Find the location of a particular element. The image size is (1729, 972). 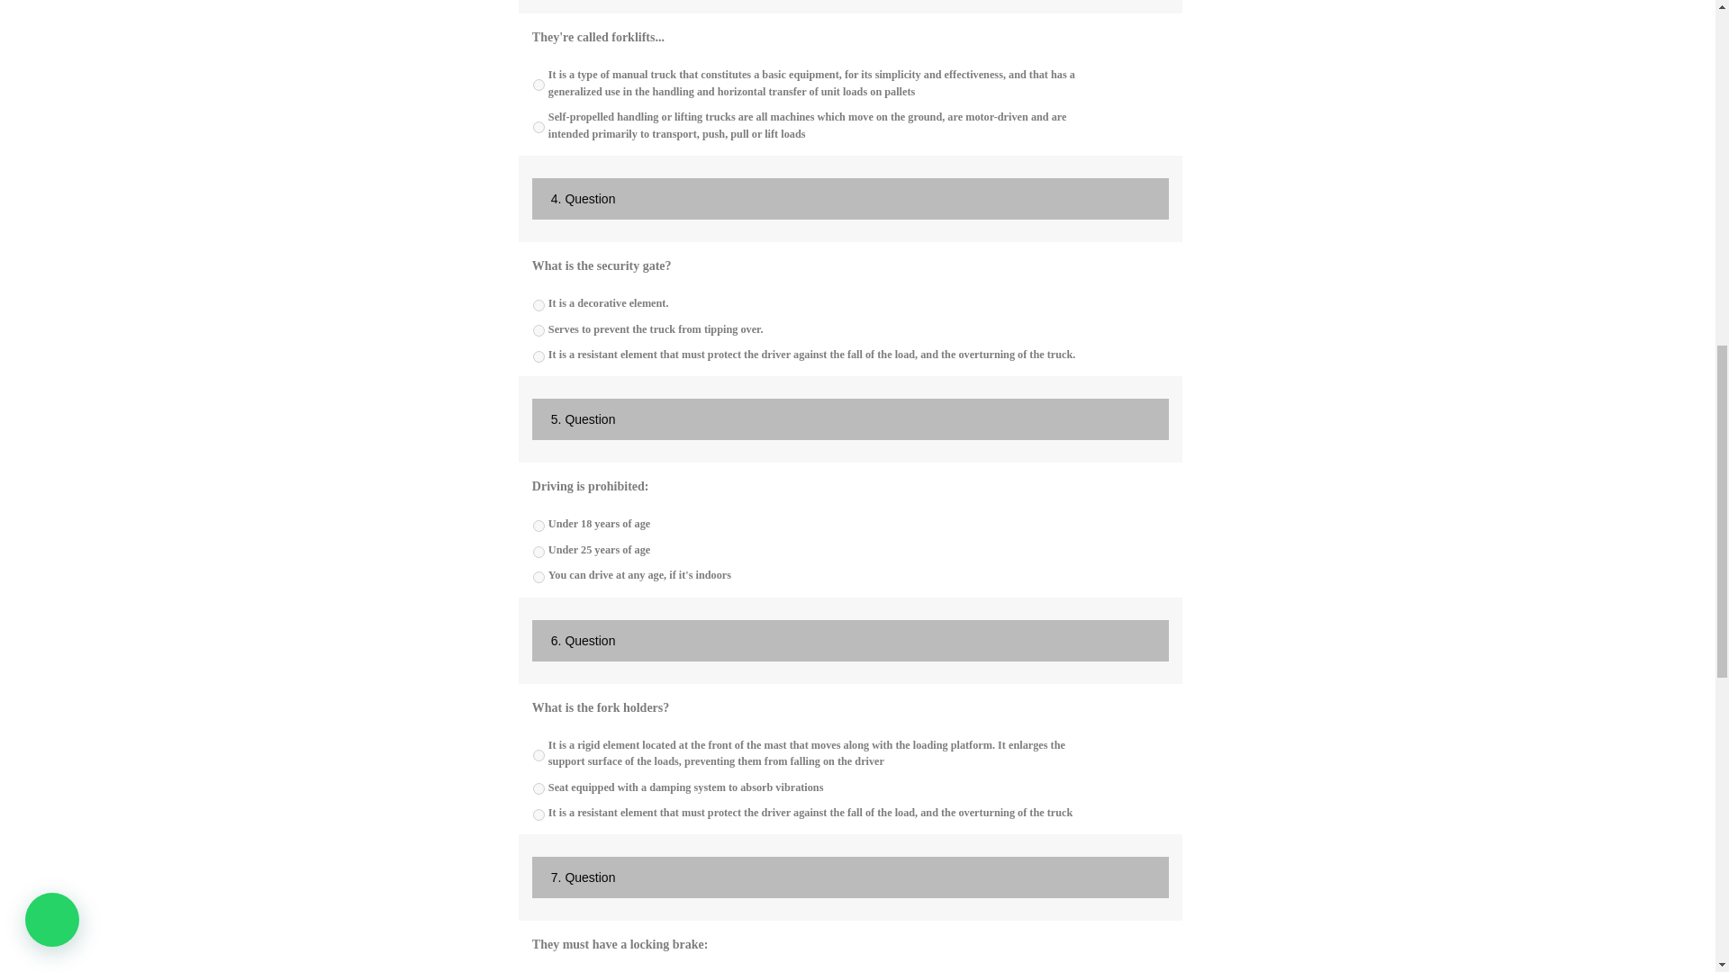

gquiz218f2eaeb0 is located at coordinates (539, 788).